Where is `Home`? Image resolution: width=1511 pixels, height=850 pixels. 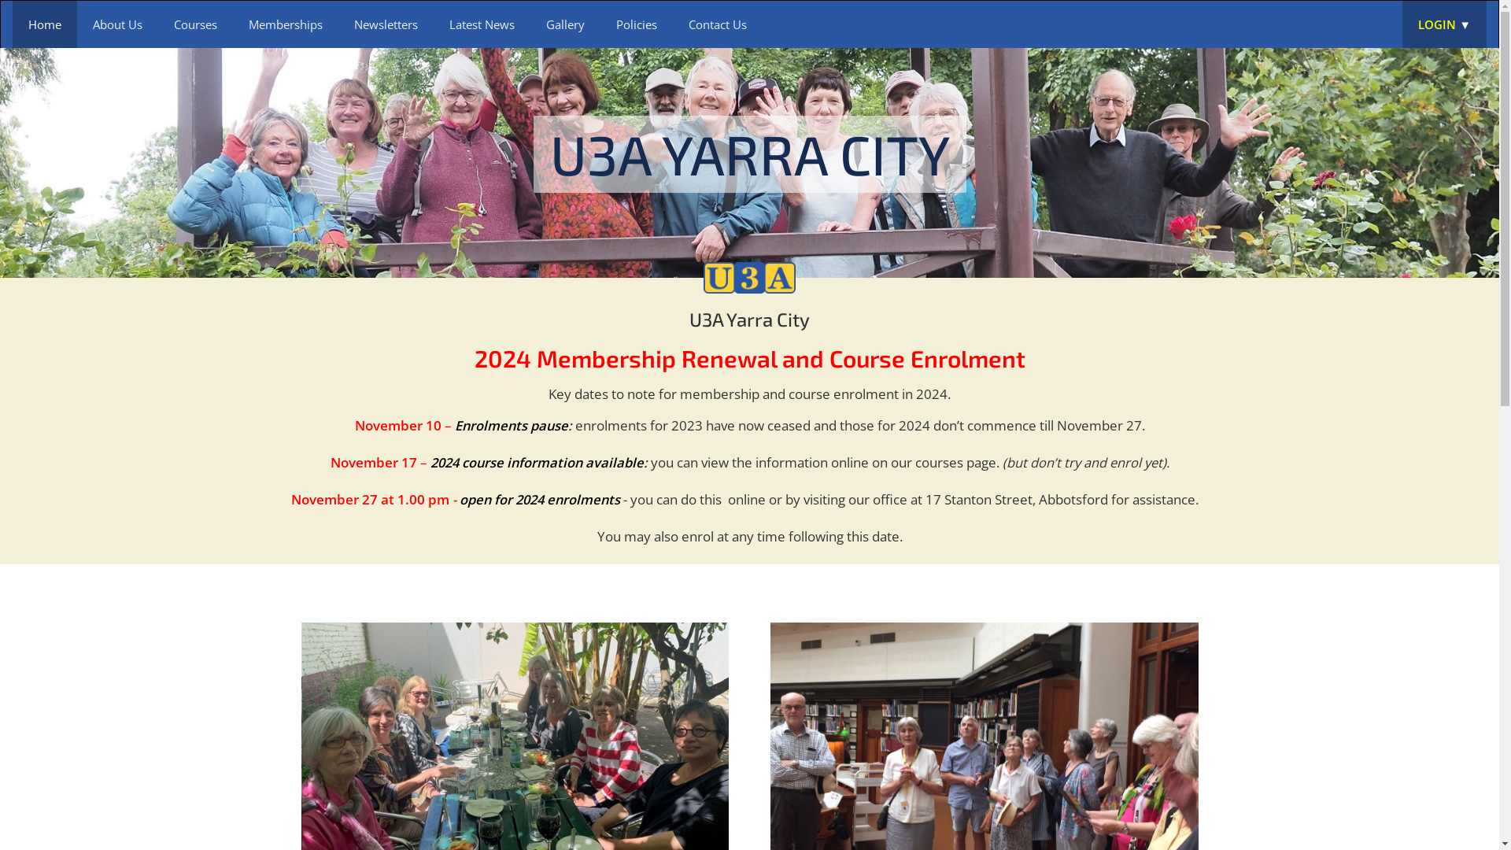 Home is located at coordinates (45, 24).